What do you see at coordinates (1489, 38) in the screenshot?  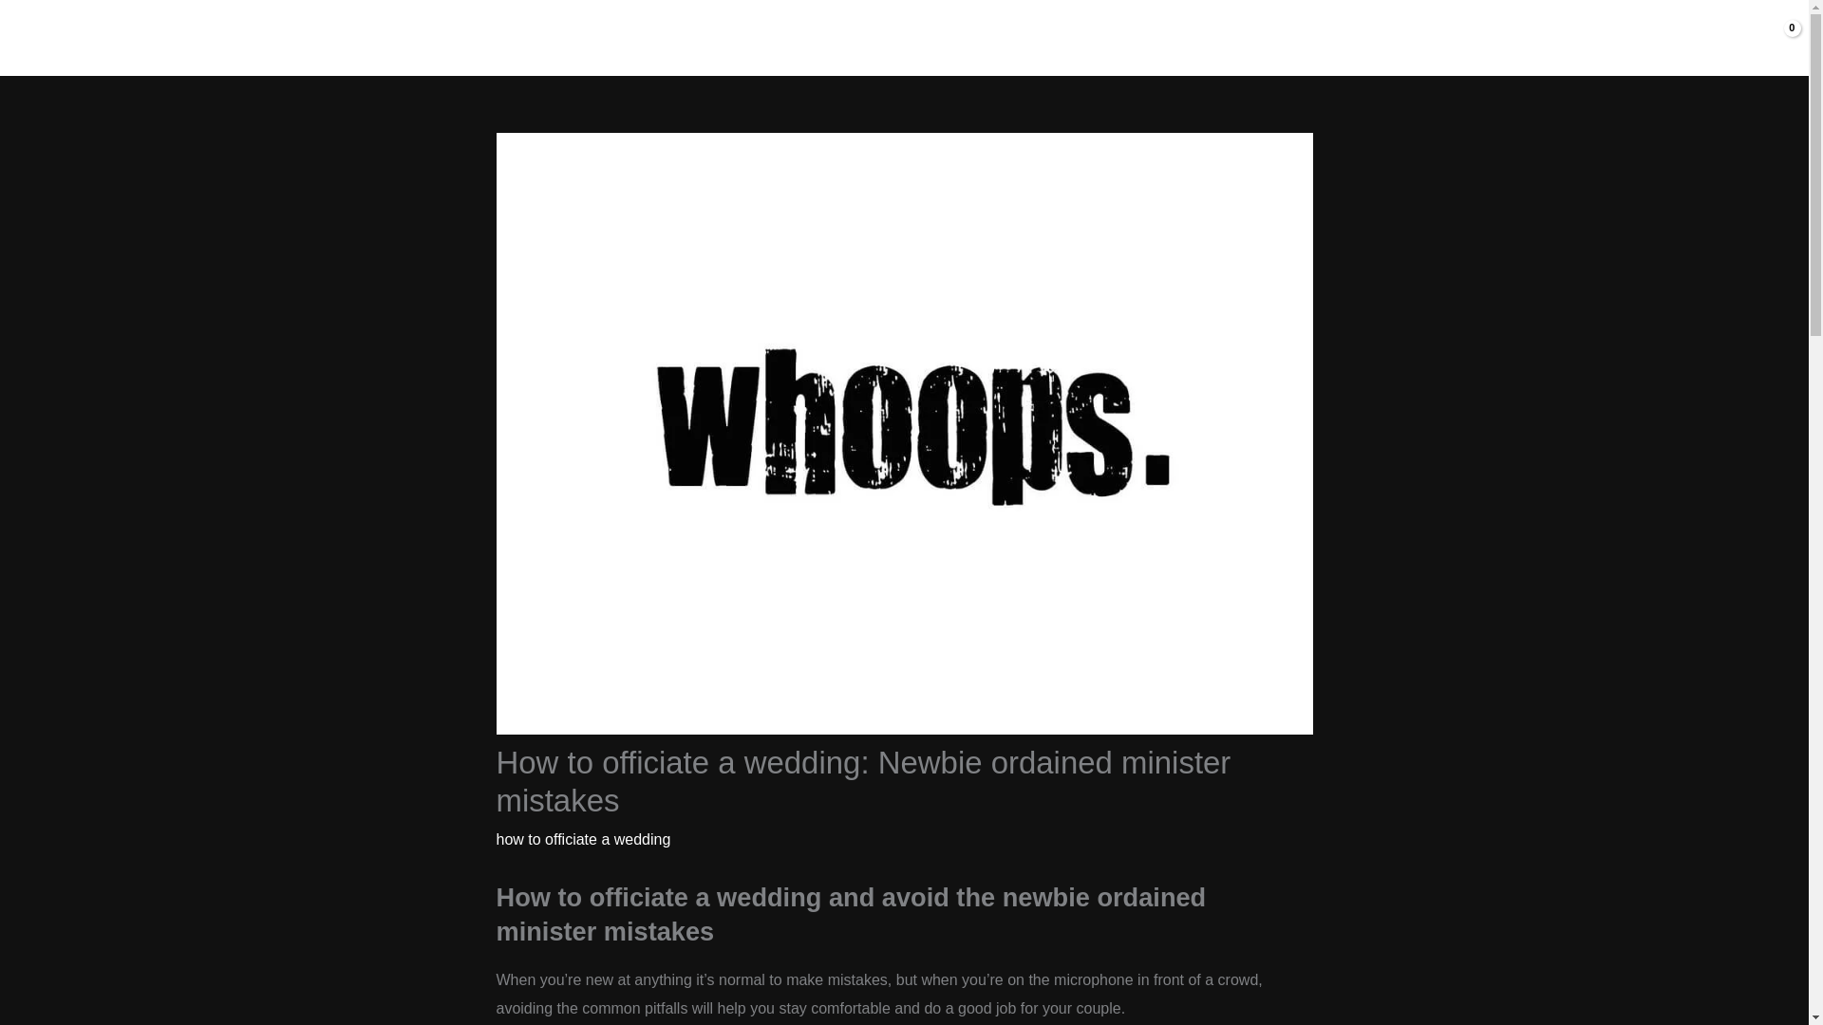 I see `About` at bounding box center [1489, 38].